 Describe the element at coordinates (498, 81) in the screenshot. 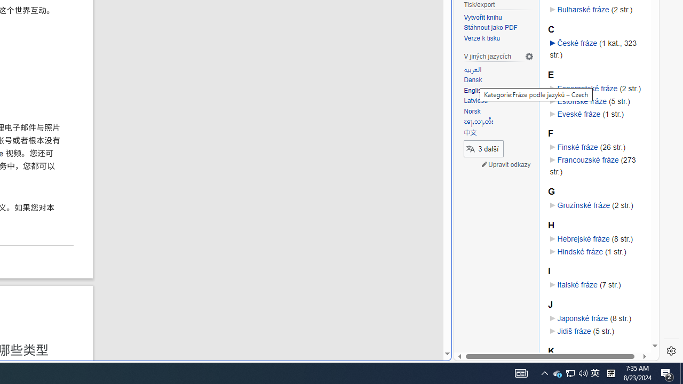

I see `Dansk` at that location.